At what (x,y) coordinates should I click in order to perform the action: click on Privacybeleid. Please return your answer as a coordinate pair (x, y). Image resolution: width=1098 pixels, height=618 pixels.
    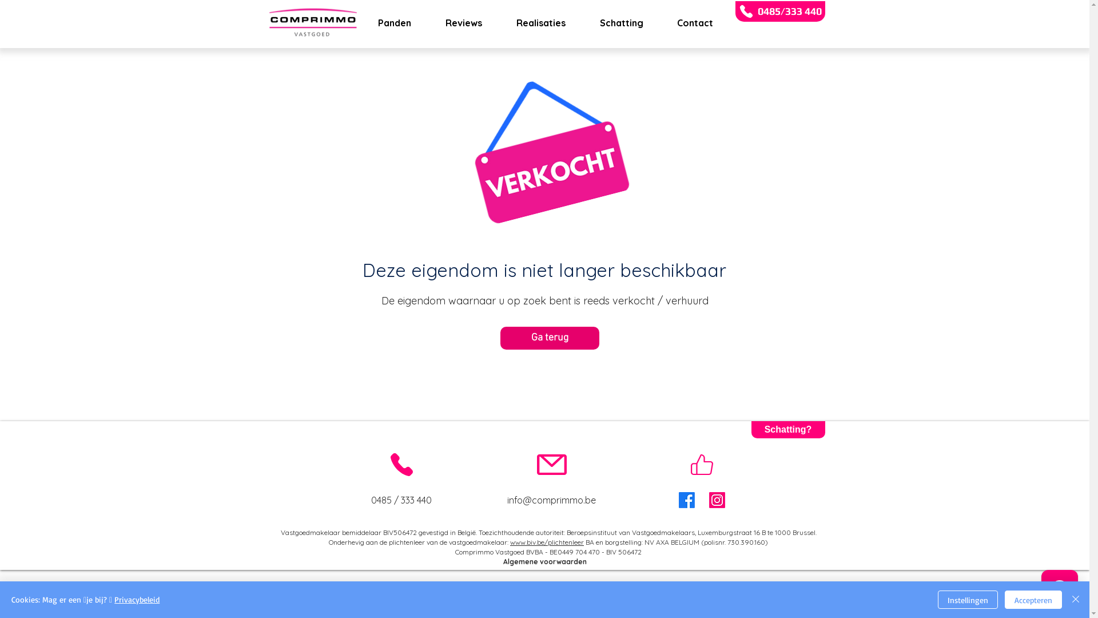
    Looking at the image, I should click on (137, 600).